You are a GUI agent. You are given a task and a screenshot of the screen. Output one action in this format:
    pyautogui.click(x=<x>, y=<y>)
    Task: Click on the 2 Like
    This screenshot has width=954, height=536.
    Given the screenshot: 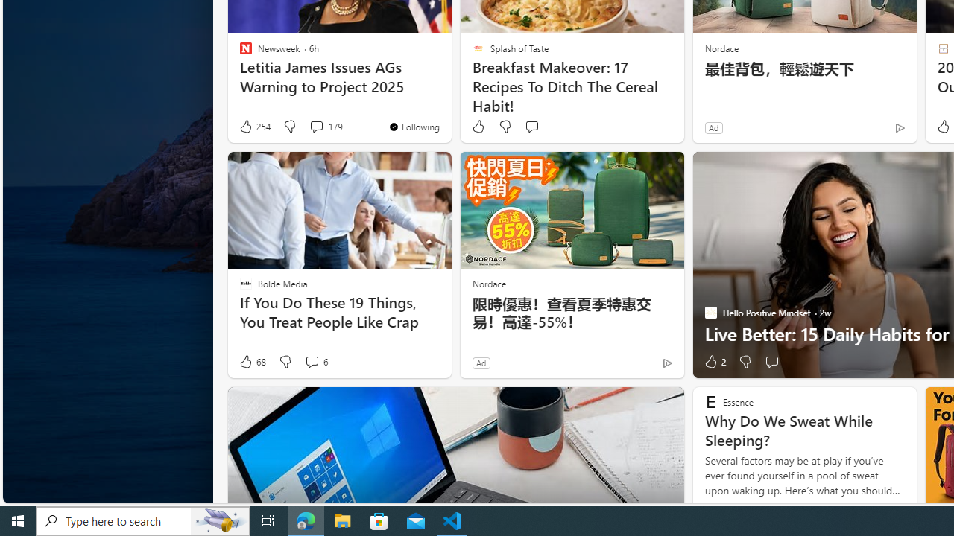 What is the action you would take?
    pyautogui.click(x=714, y=362)
    